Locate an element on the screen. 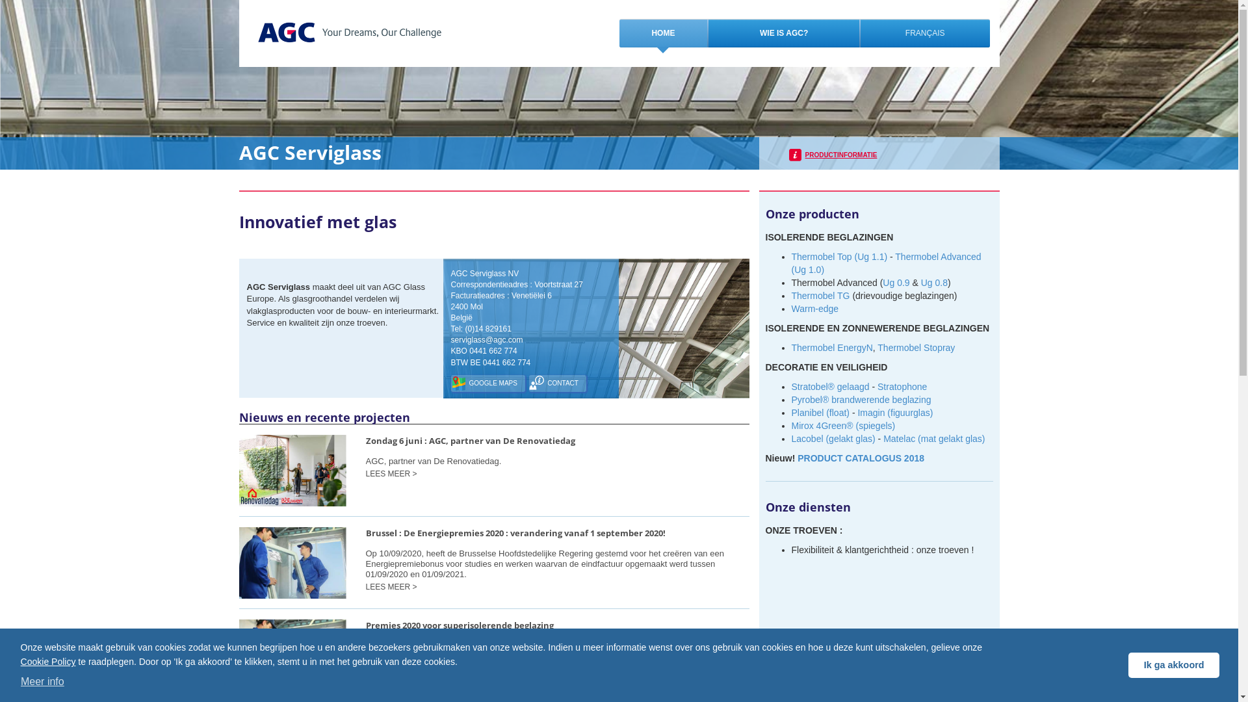 The width and height of the screenshot is (1248, 702). Thermobel EnergyN is located at coordinates (832, 348).